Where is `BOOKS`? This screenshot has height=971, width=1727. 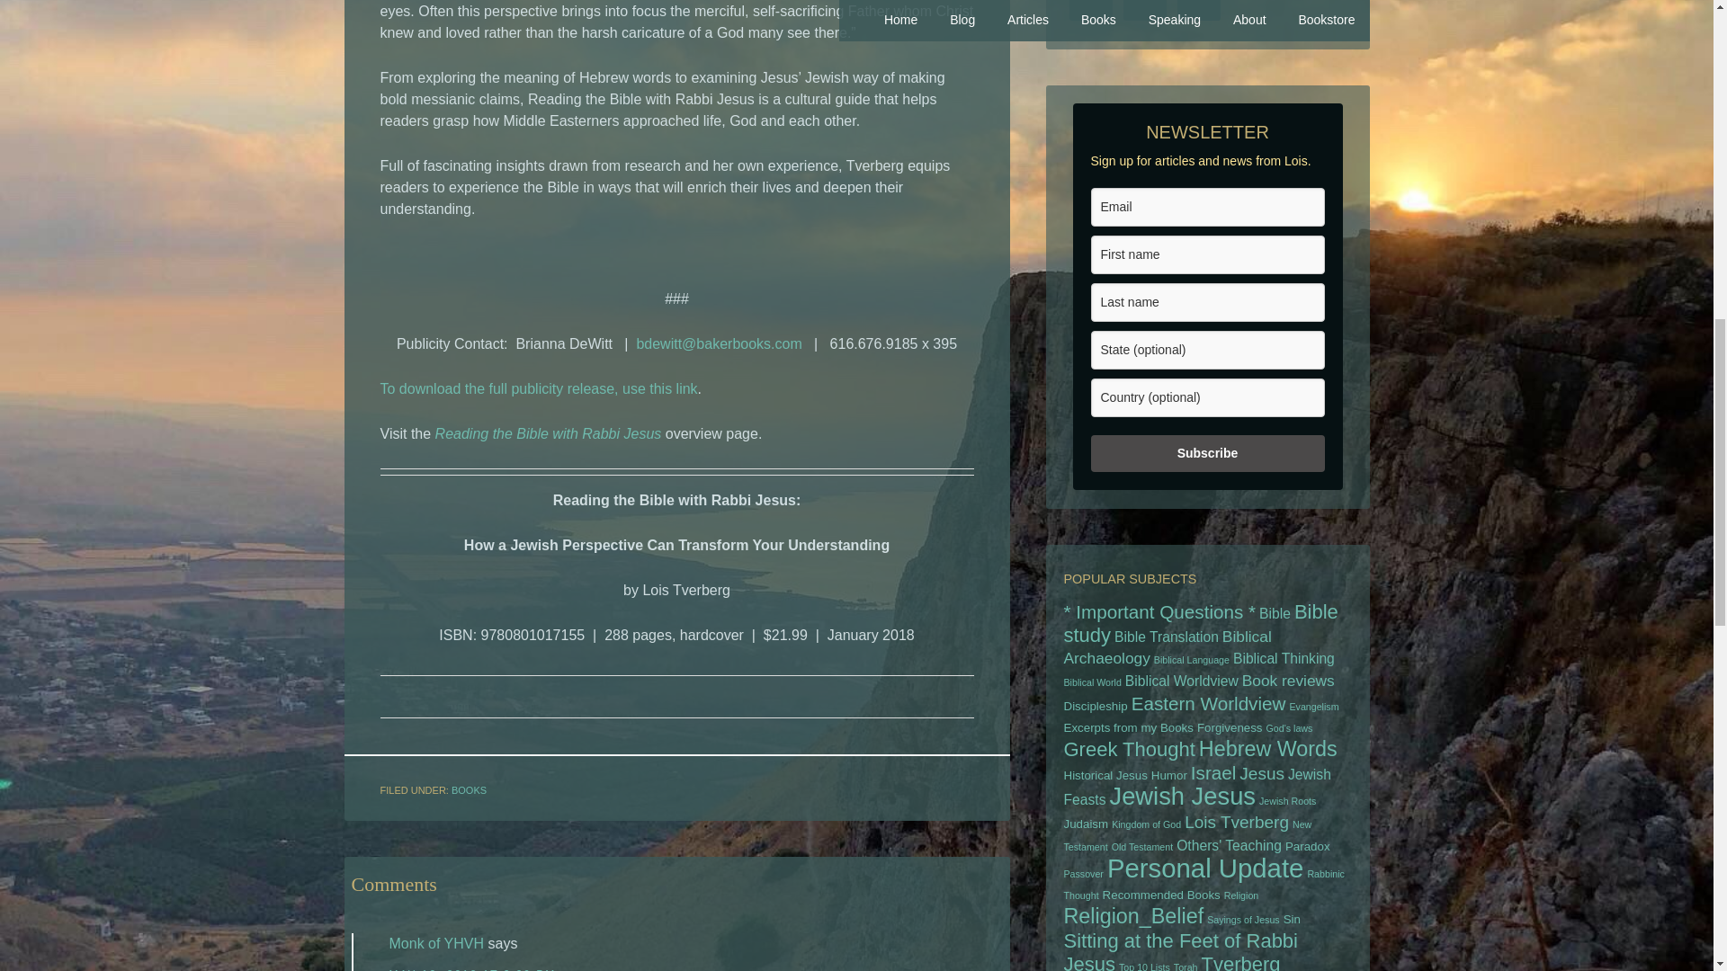 BOOKS is located at coordinates (469, 789).